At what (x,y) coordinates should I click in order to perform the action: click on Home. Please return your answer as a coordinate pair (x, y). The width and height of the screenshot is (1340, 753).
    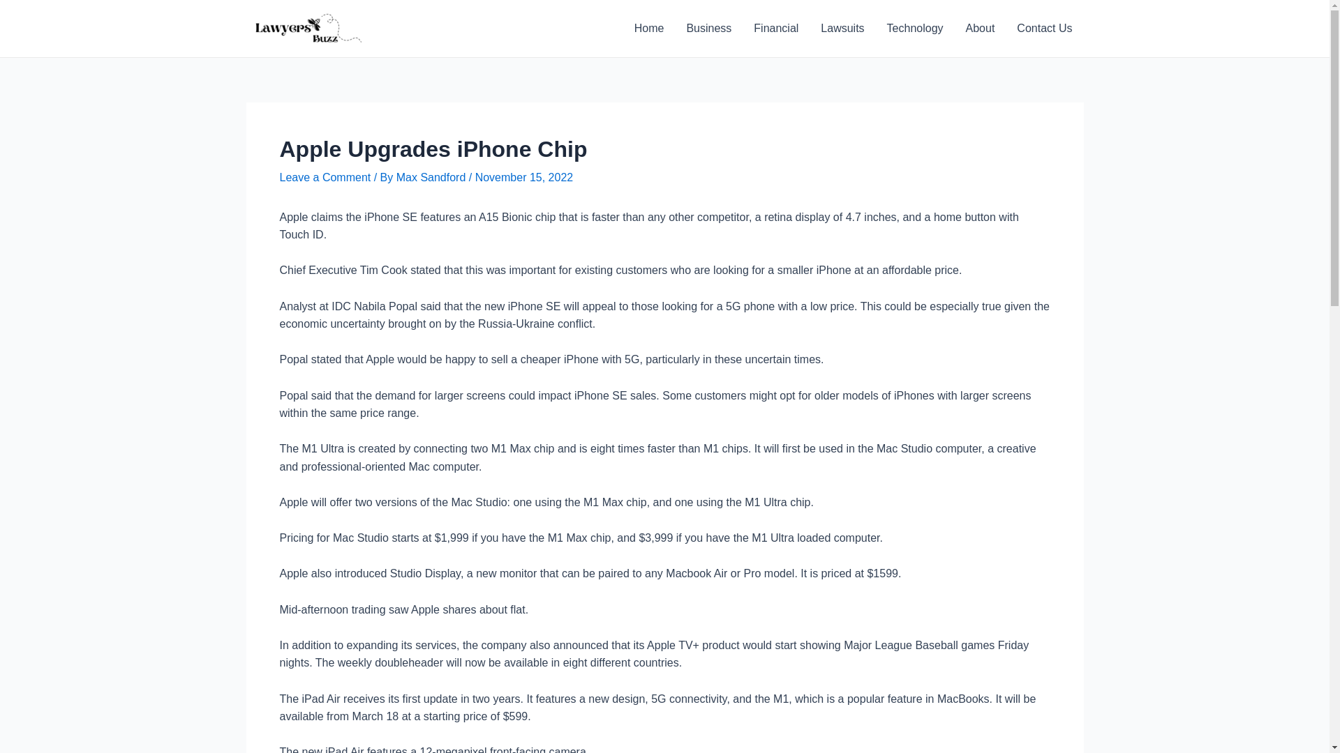
    Looking at the image, I should click on (649, 29).